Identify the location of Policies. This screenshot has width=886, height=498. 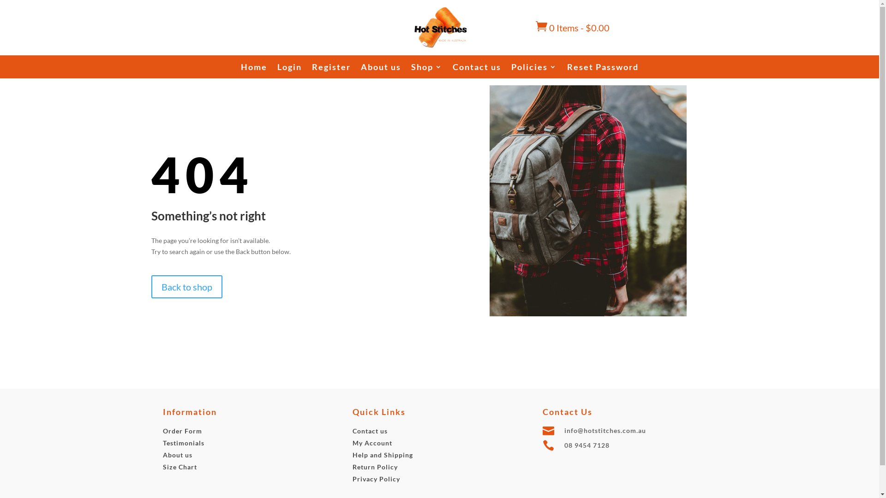
(534, 69).